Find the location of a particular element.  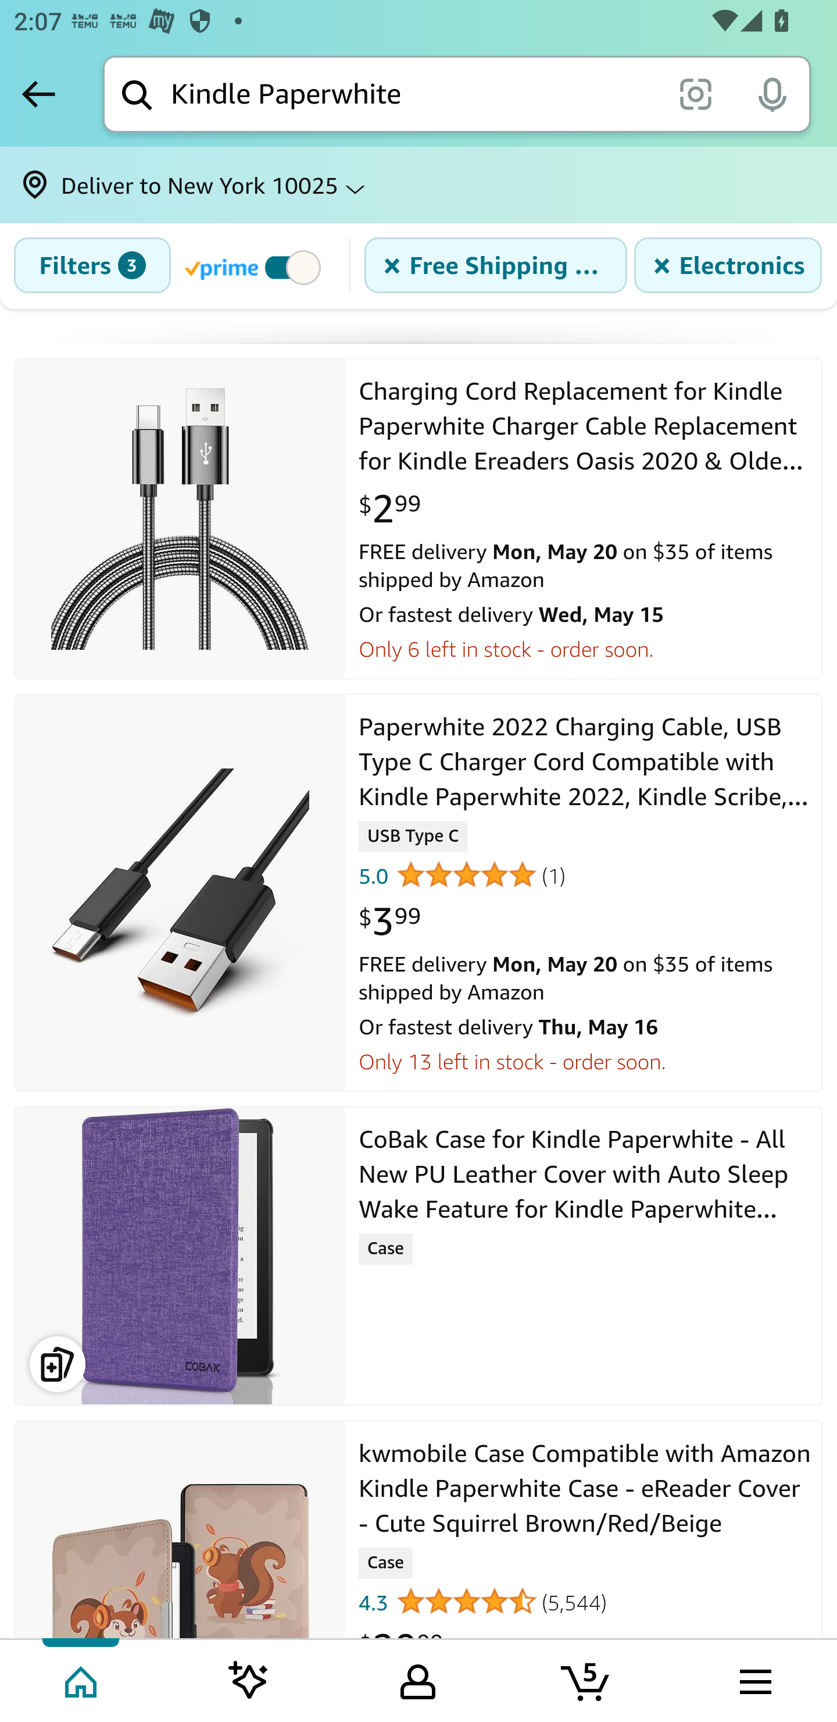

Inspire feed Tab 2 of 5 is located at coordinates (249, 1680).